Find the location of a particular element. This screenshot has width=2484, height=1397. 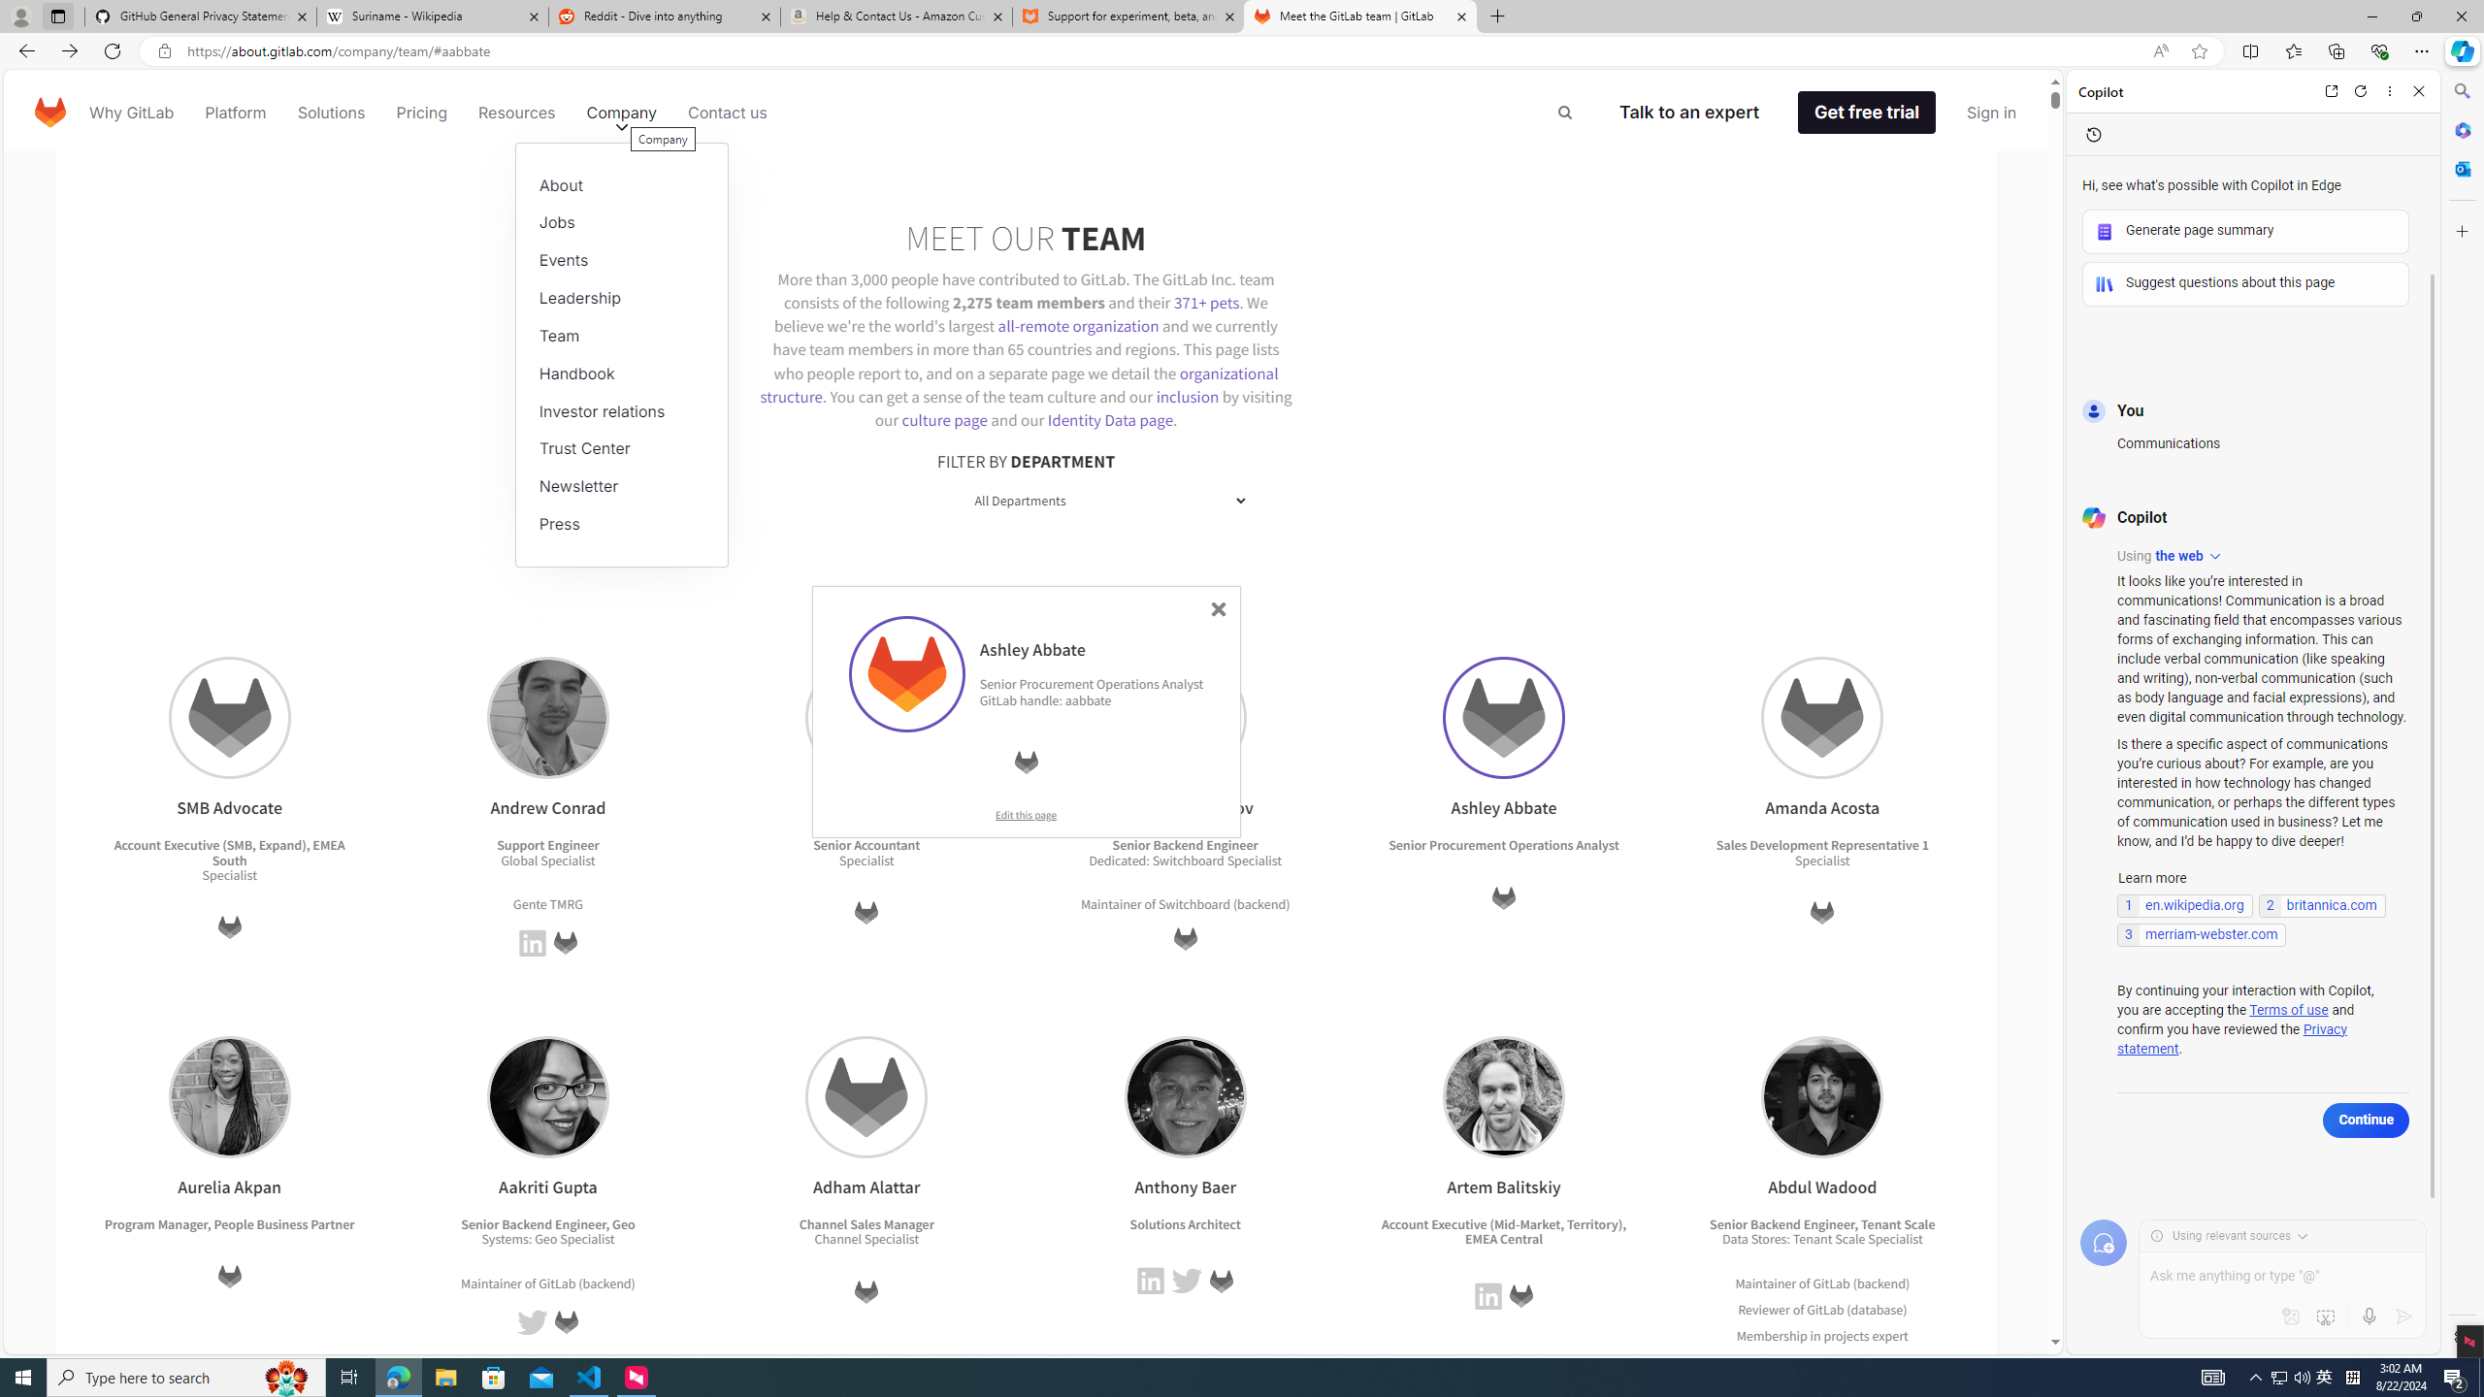

Contact us is located at coordinates (728, 113).